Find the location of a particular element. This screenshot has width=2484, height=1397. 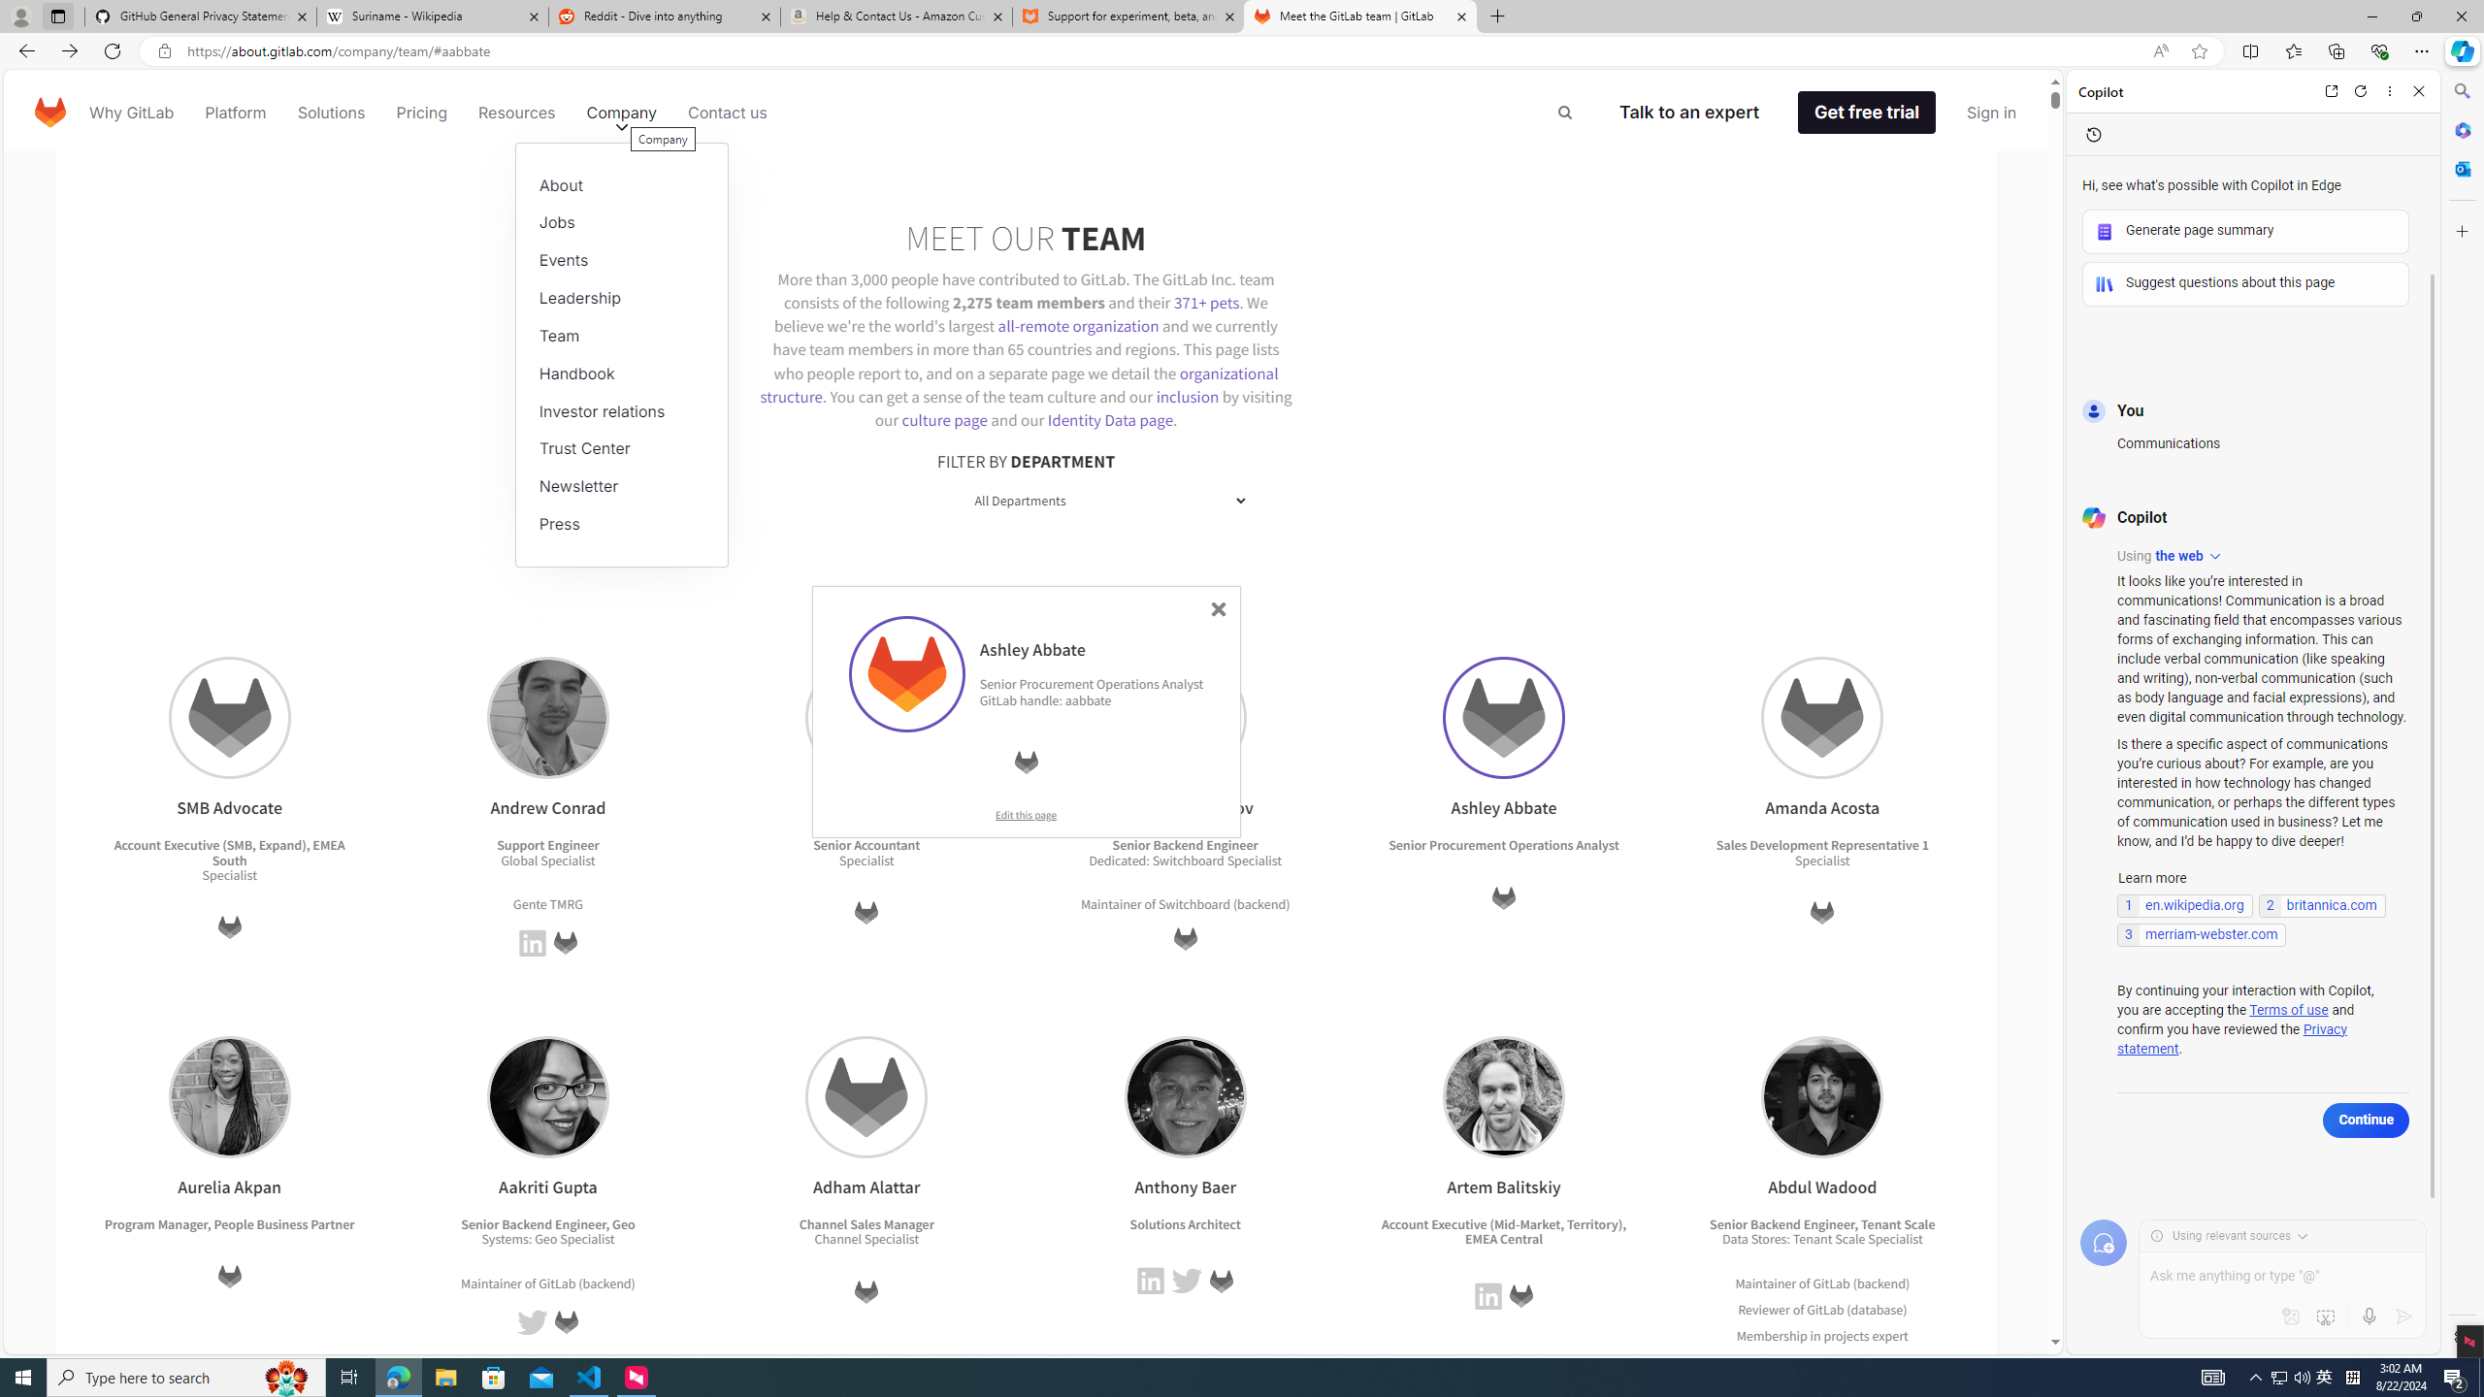

Contact us is located at coordinates (728, 113).